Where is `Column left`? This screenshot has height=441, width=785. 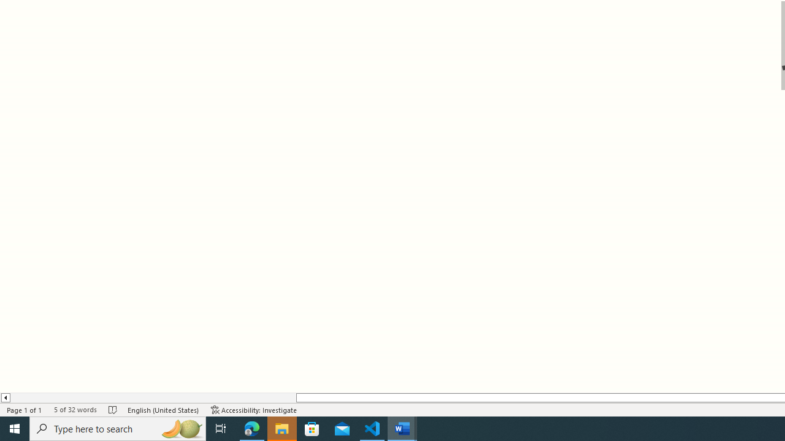
Column left is located at coordinates (5, 398).